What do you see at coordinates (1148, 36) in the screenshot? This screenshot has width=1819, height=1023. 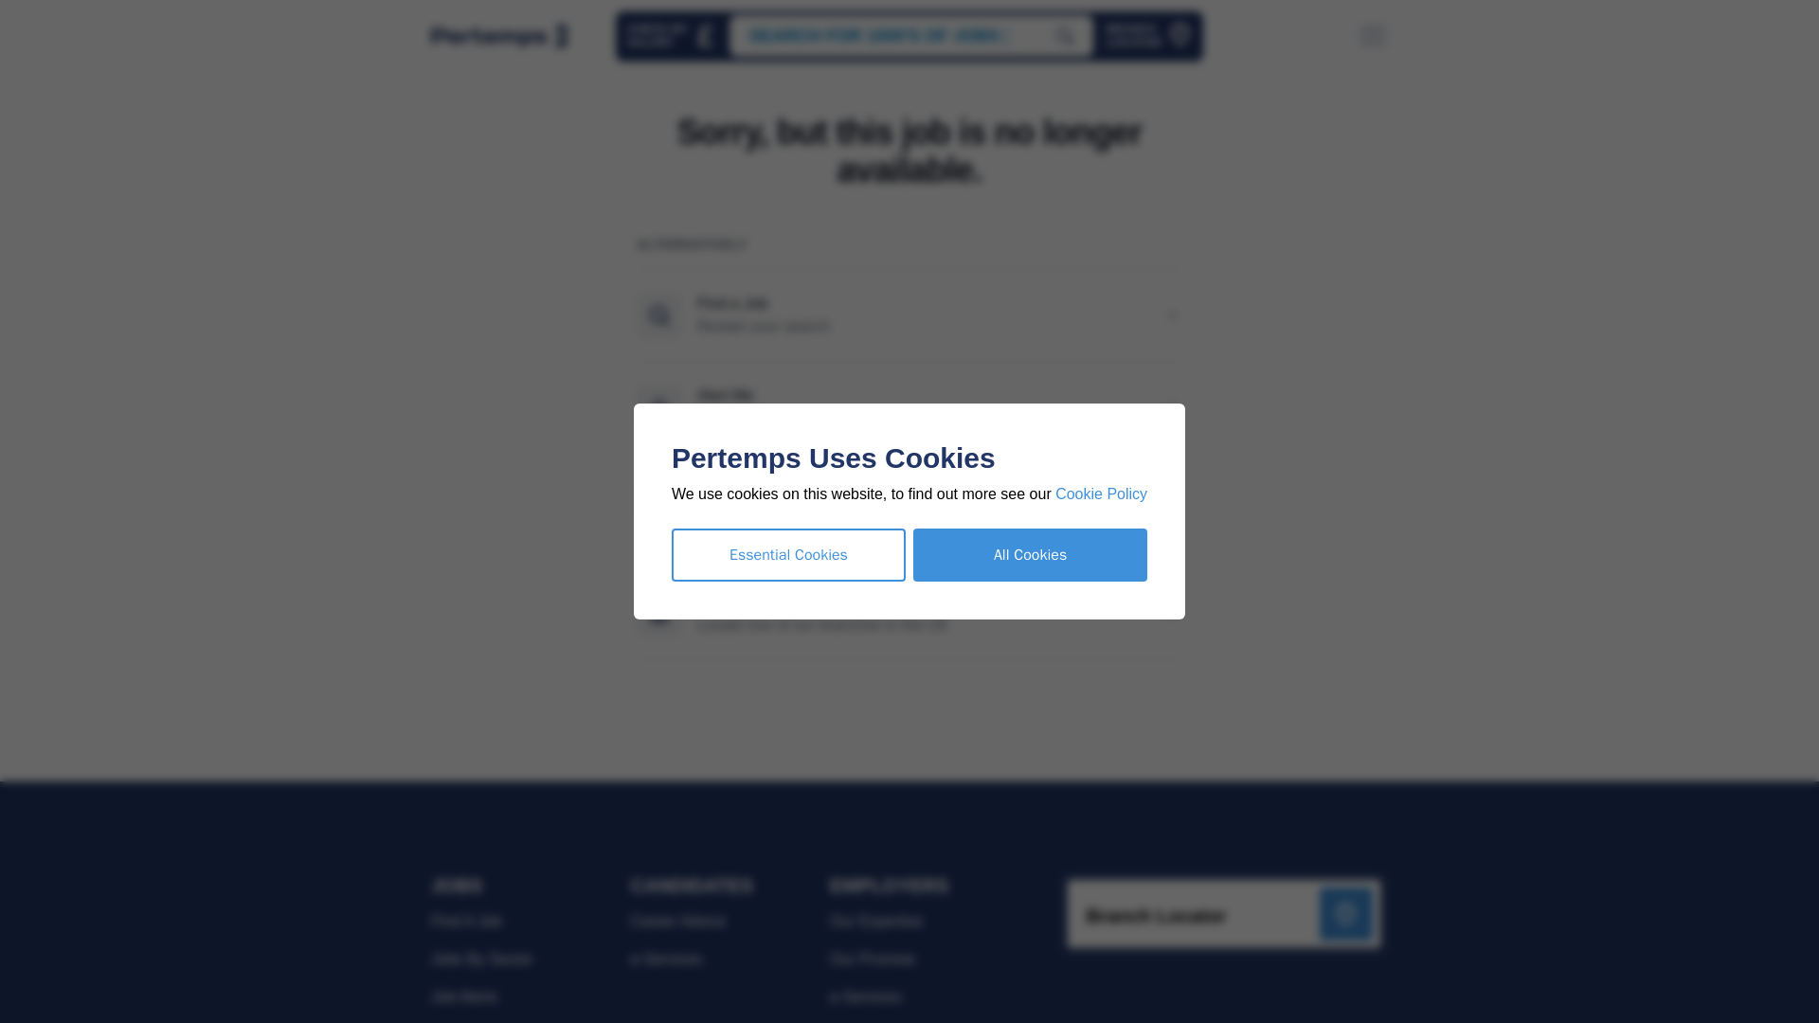 I see `Go to Salary Health Checker` at bounding box center [1148, 36].